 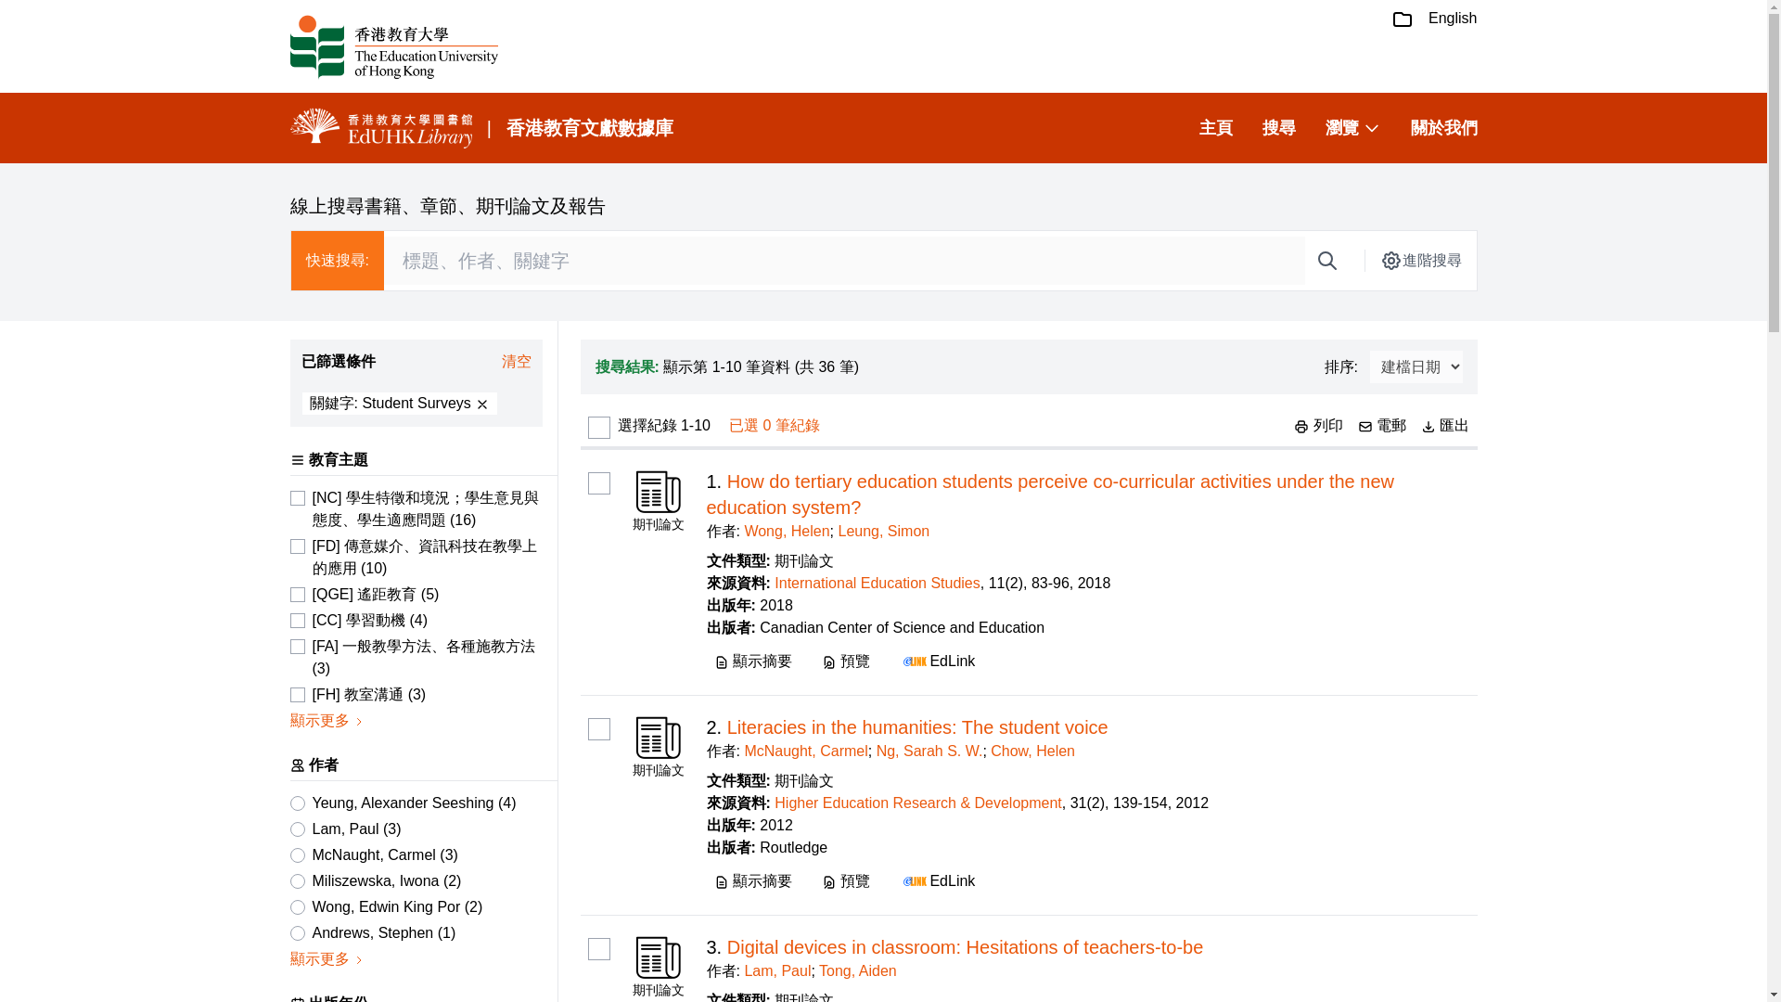 What do you see at coordinates (883, 531) in the screenshot?
I see `Leung, Simon` at bounding box center [883, 531].